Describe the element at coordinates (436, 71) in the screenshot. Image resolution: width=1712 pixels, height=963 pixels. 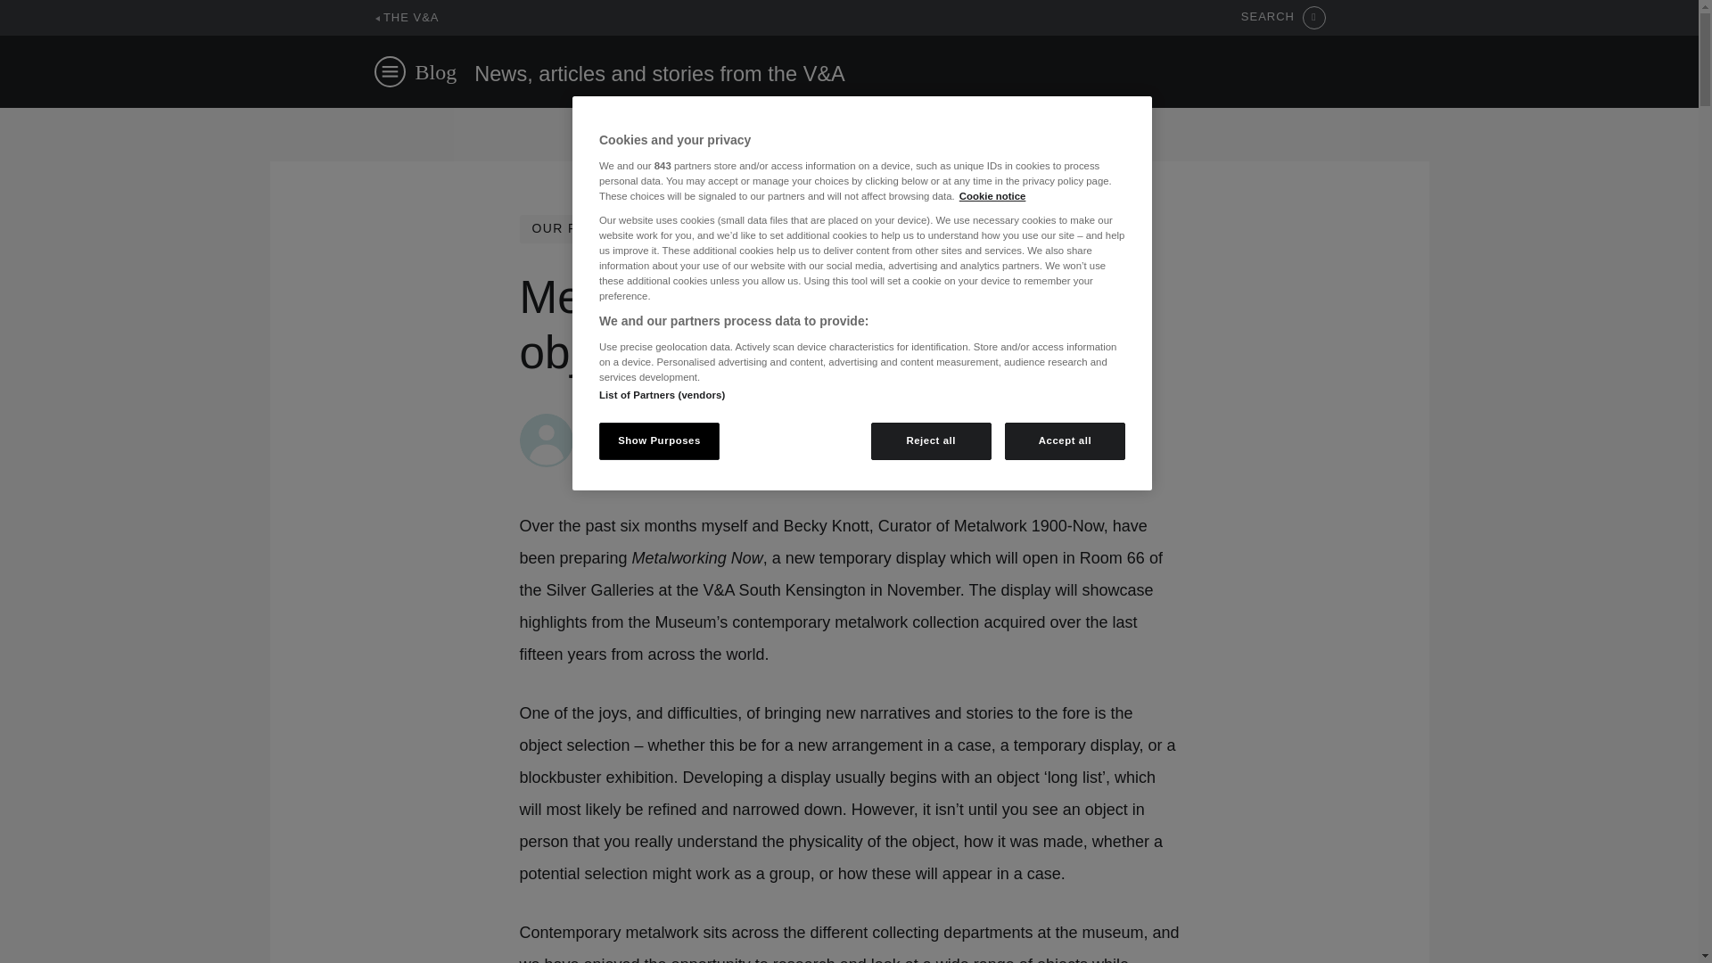
I see `Blog` at that location.